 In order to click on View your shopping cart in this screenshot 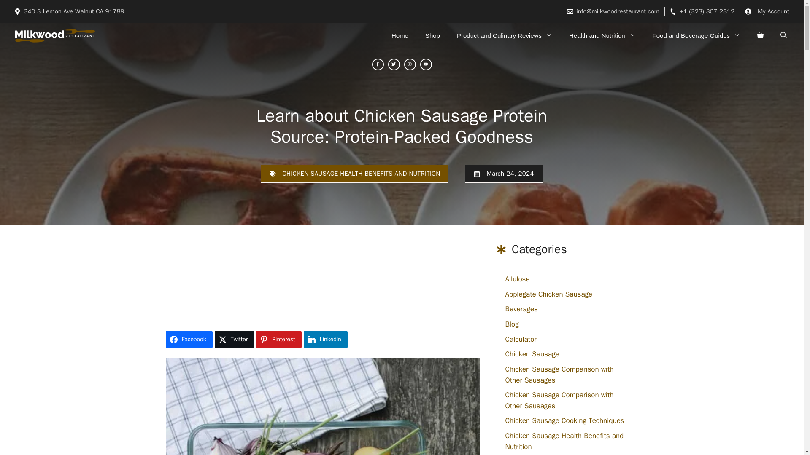, I will do `click(760, 35)`.